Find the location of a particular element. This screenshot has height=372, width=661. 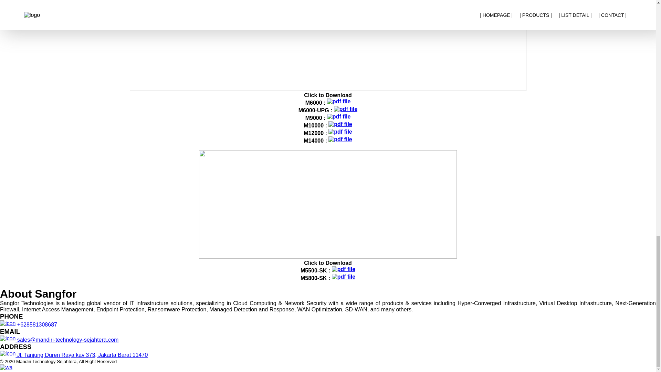

pdf file is located at coordinates (339, 101).